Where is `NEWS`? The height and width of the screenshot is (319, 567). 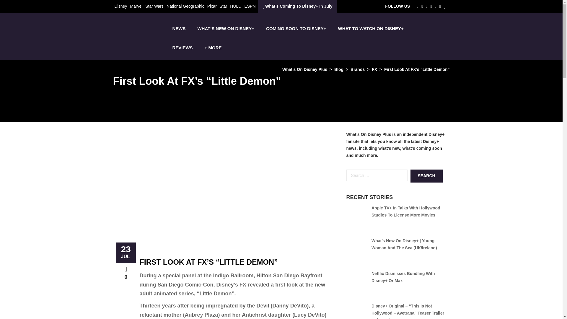 NEWS is located at coordinates (179, 28).